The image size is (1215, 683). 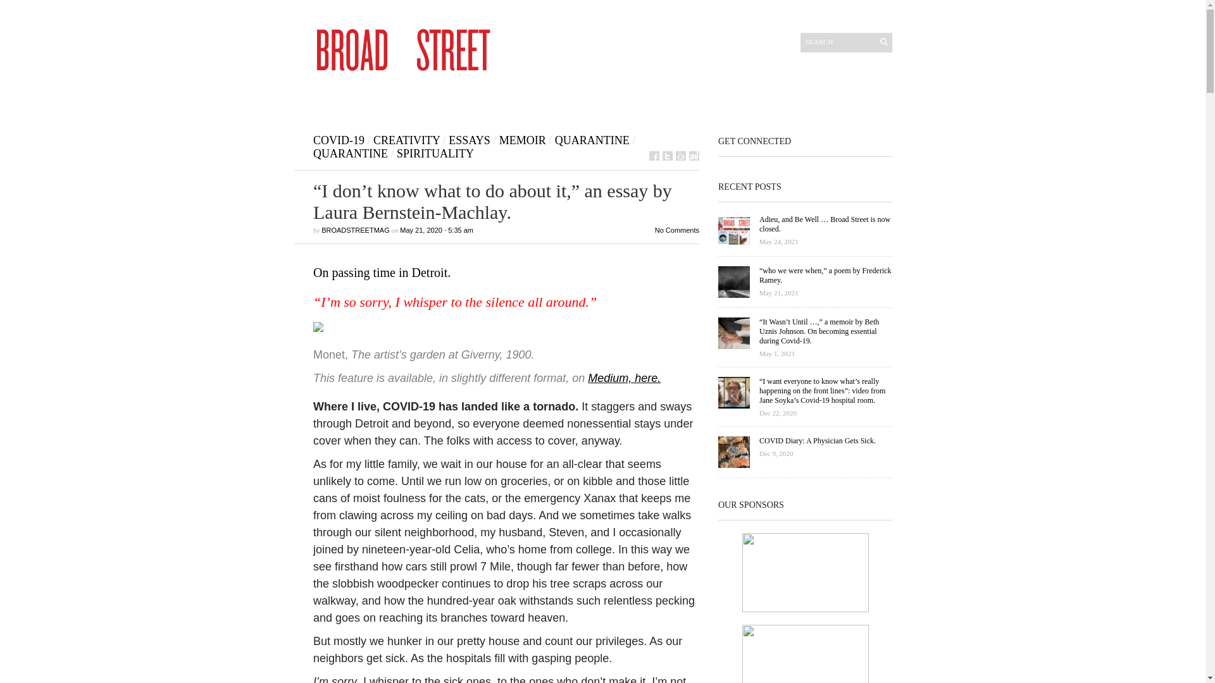 What do you see at coordinates (468, 140) in the screenshot?
I see `No Comments` at bounding box center [468, 140].